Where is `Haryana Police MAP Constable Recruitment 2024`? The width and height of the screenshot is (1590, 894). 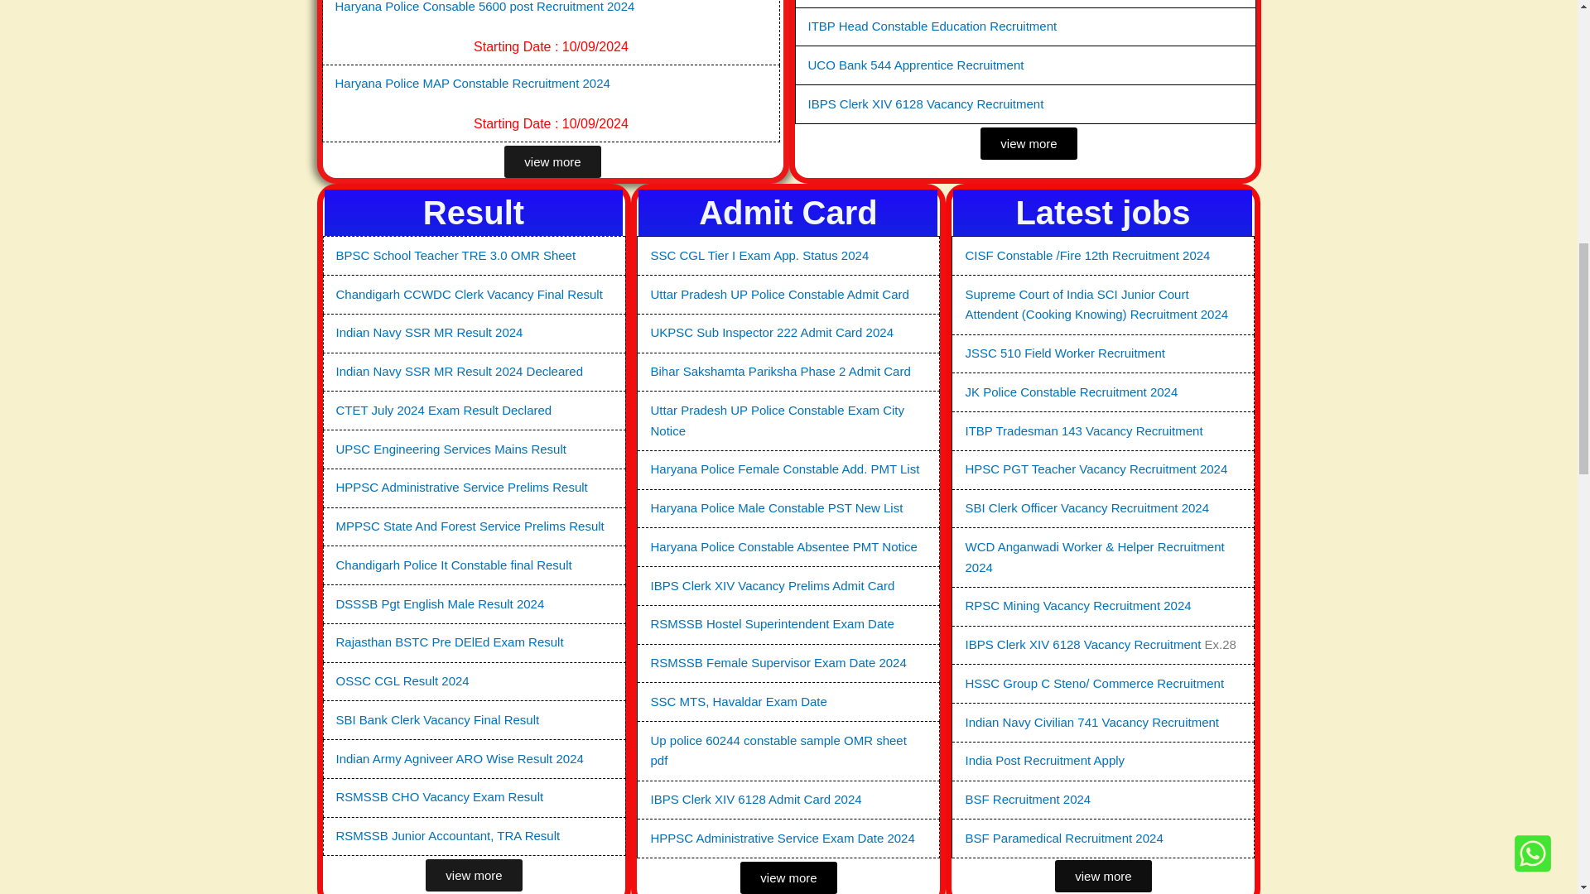
Haryana Police MAP Constable Recruitment 2024 is located at coordinates (471, 83).